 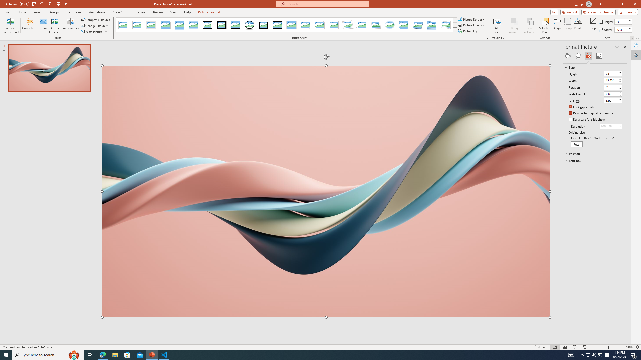 I want to click on Format Picture, so click(x=636, y=55).